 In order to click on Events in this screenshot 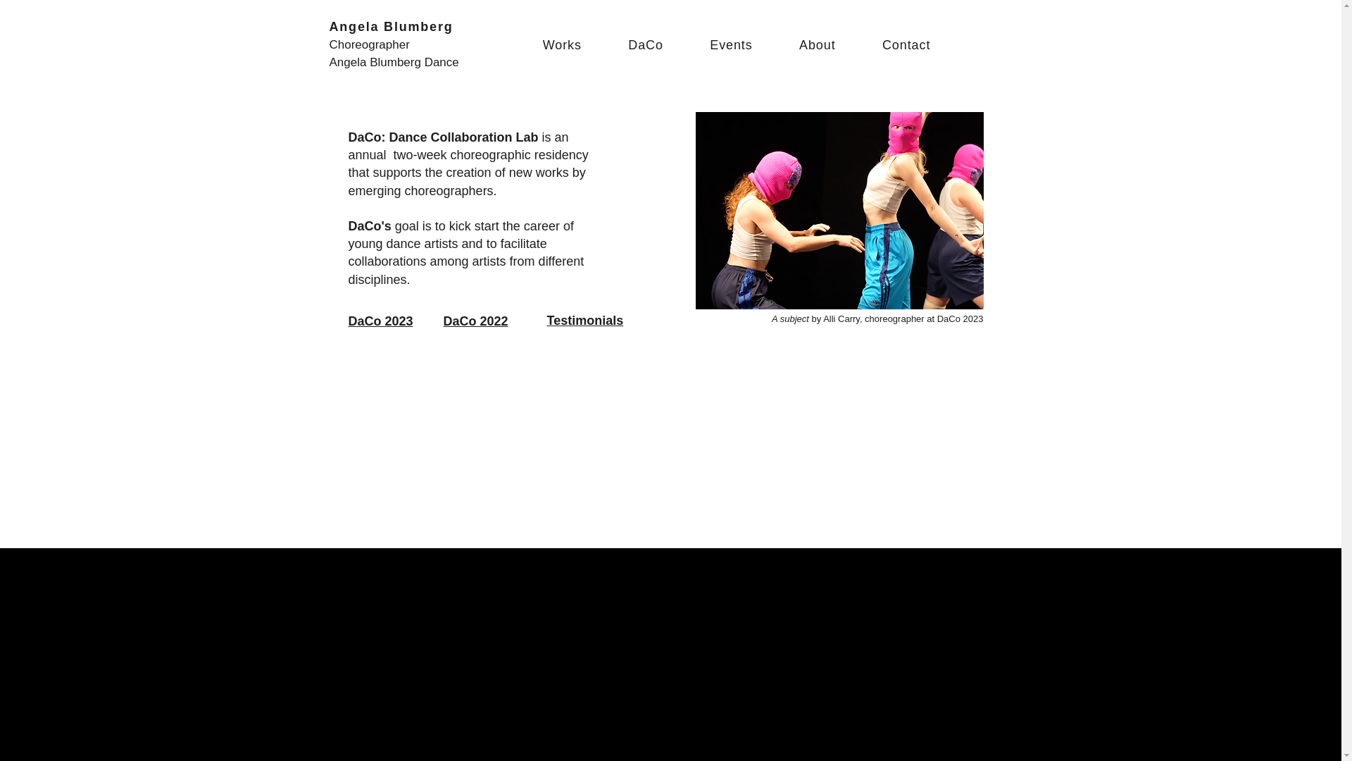, I will do `click(731, 45)`.